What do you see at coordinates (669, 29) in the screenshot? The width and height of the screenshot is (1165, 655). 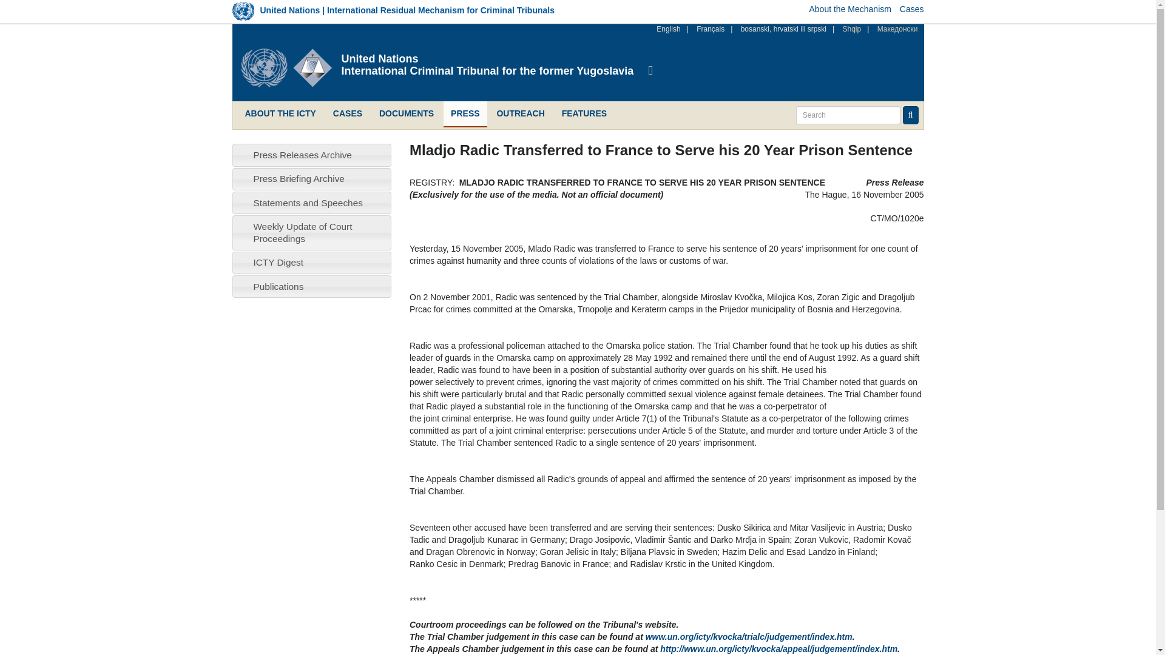 I see `English` at bounding box center [669, 29].